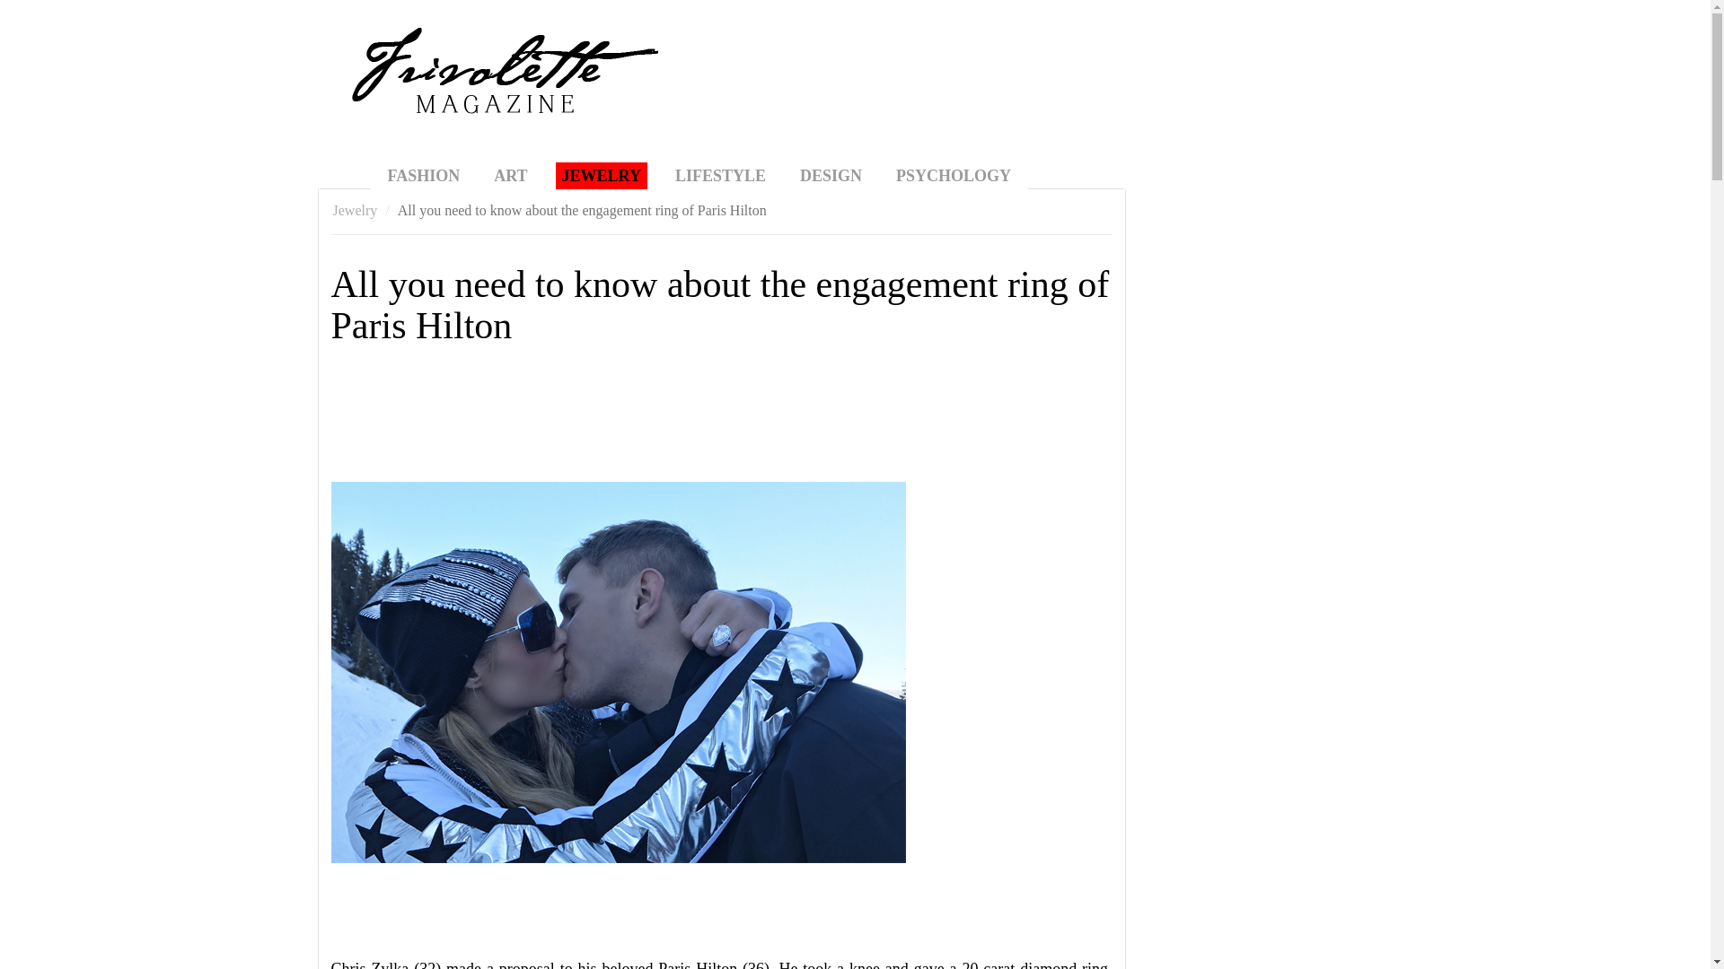 This screenshot has width=1724, height=969. What do you see at coordinates (423, 176) in the screenshot?
I see `FASHION` at bounding box center [423, 176].